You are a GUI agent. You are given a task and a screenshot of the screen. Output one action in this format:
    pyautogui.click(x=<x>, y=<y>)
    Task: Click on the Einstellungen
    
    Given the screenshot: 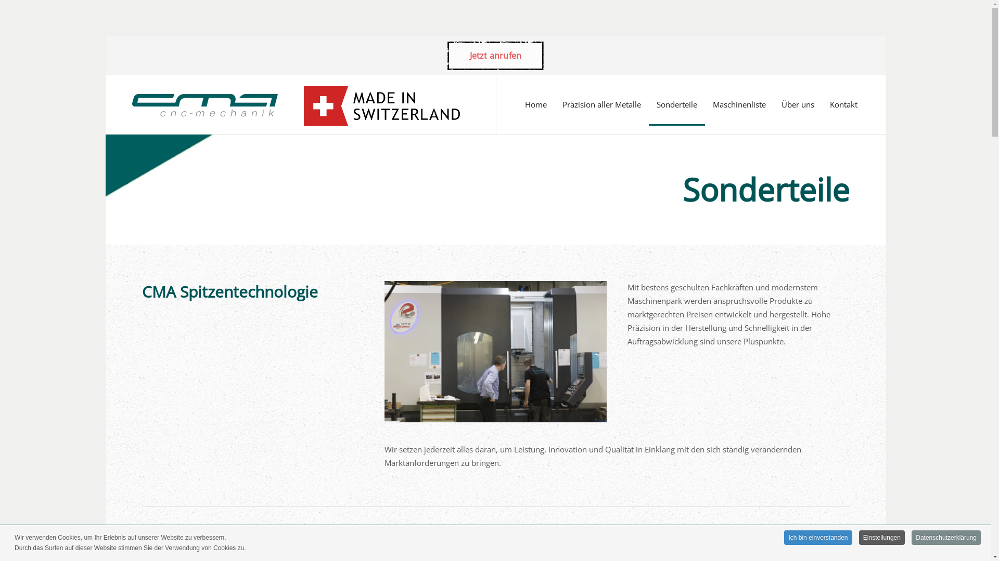 What is the action you would take?
    pyautogui.click(x=882, y=537)
    